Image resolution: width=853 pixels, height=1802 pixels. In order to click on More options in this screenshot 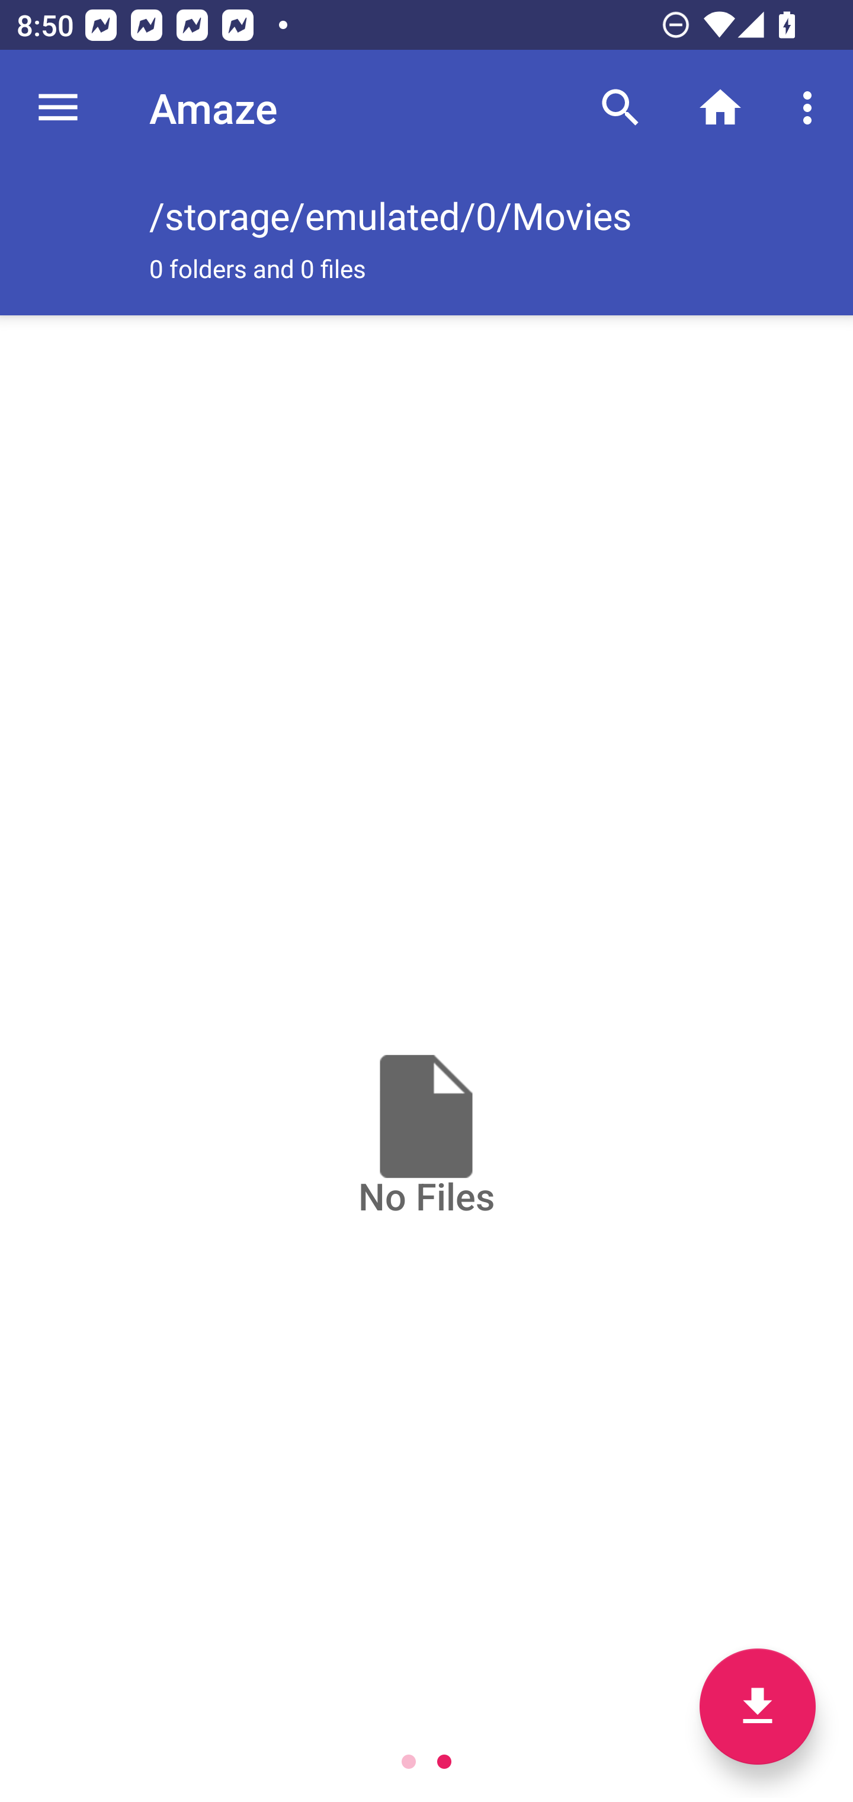, I will do `click(812, 108)`.